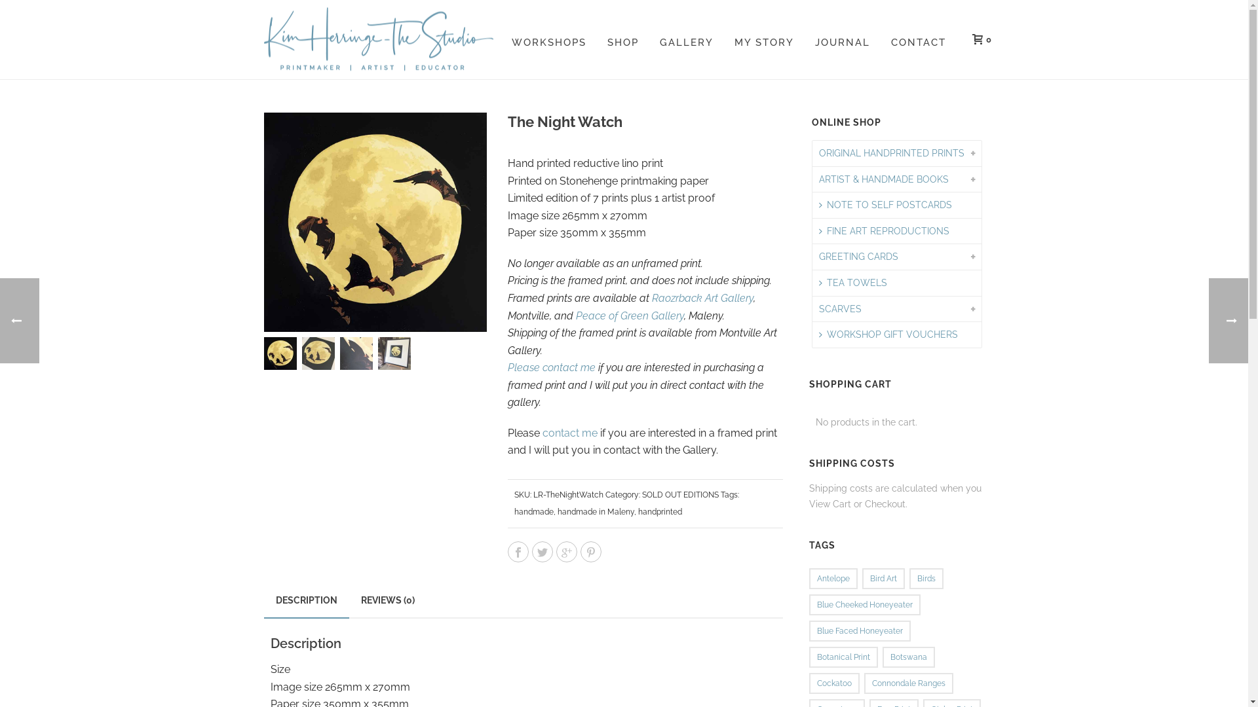 The height and width of the screenshot is (707, 1258). I want to click on SOLD OUT EDITIONS, so click(680, 495).